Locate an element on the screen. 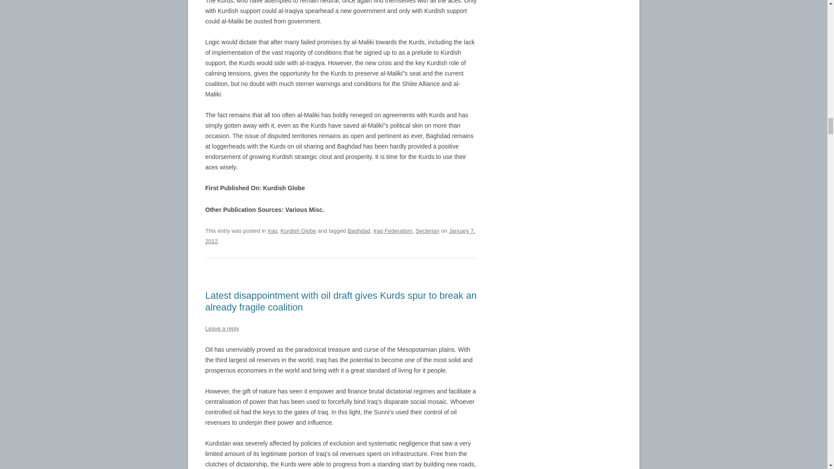 The height and width of the screenshot is (469, 834). Secterian is located at coordinates (427, 230).